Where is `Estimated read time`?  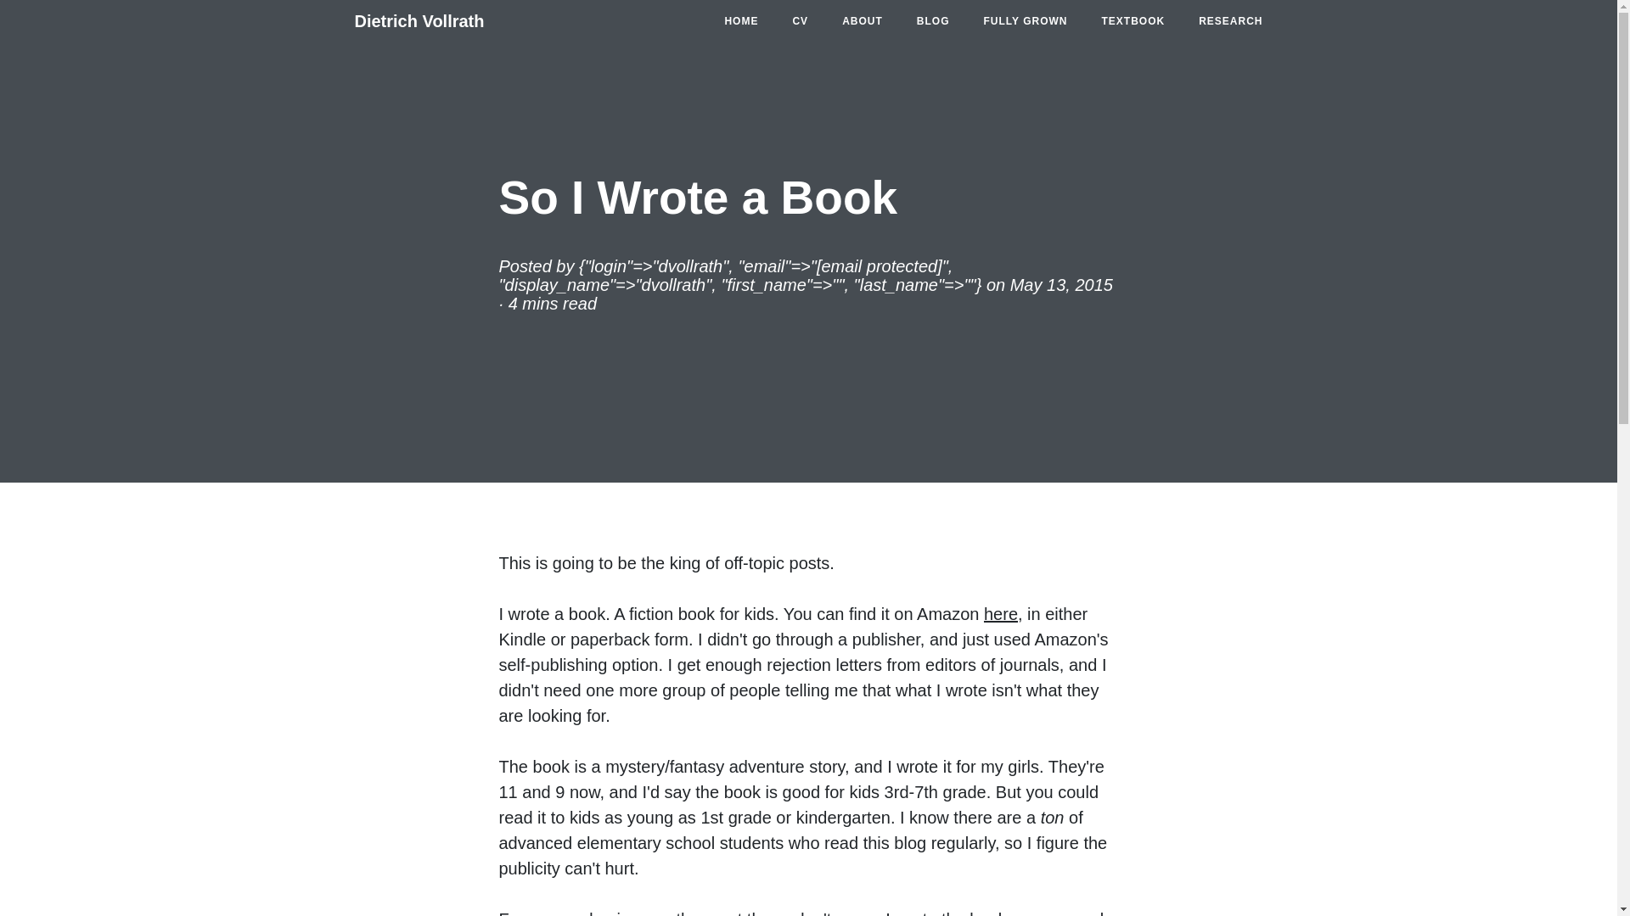 Estimated read time is located at coordinates (554, 304).